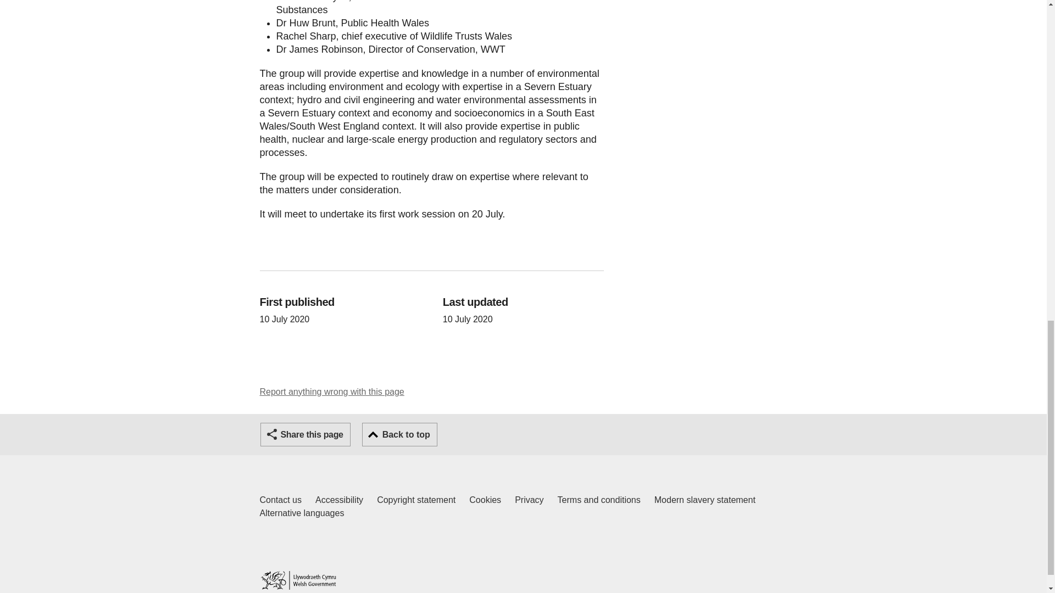  What do you see at coordinates (306, 435) in the screenshot?
I see `Share this page` at bounding box center [306, 435].